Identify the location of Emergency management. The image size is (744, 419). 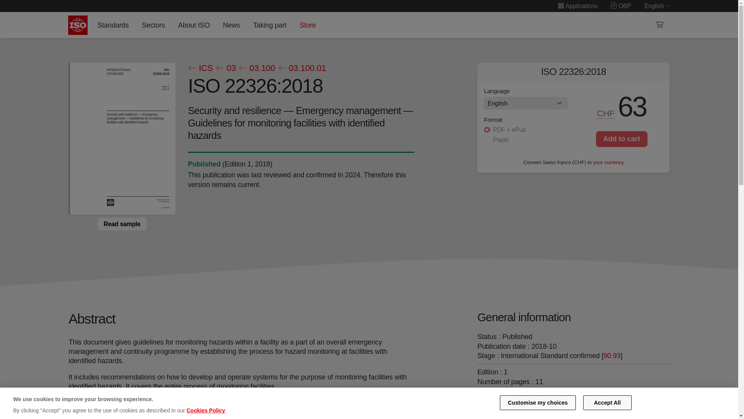
(573, 398).